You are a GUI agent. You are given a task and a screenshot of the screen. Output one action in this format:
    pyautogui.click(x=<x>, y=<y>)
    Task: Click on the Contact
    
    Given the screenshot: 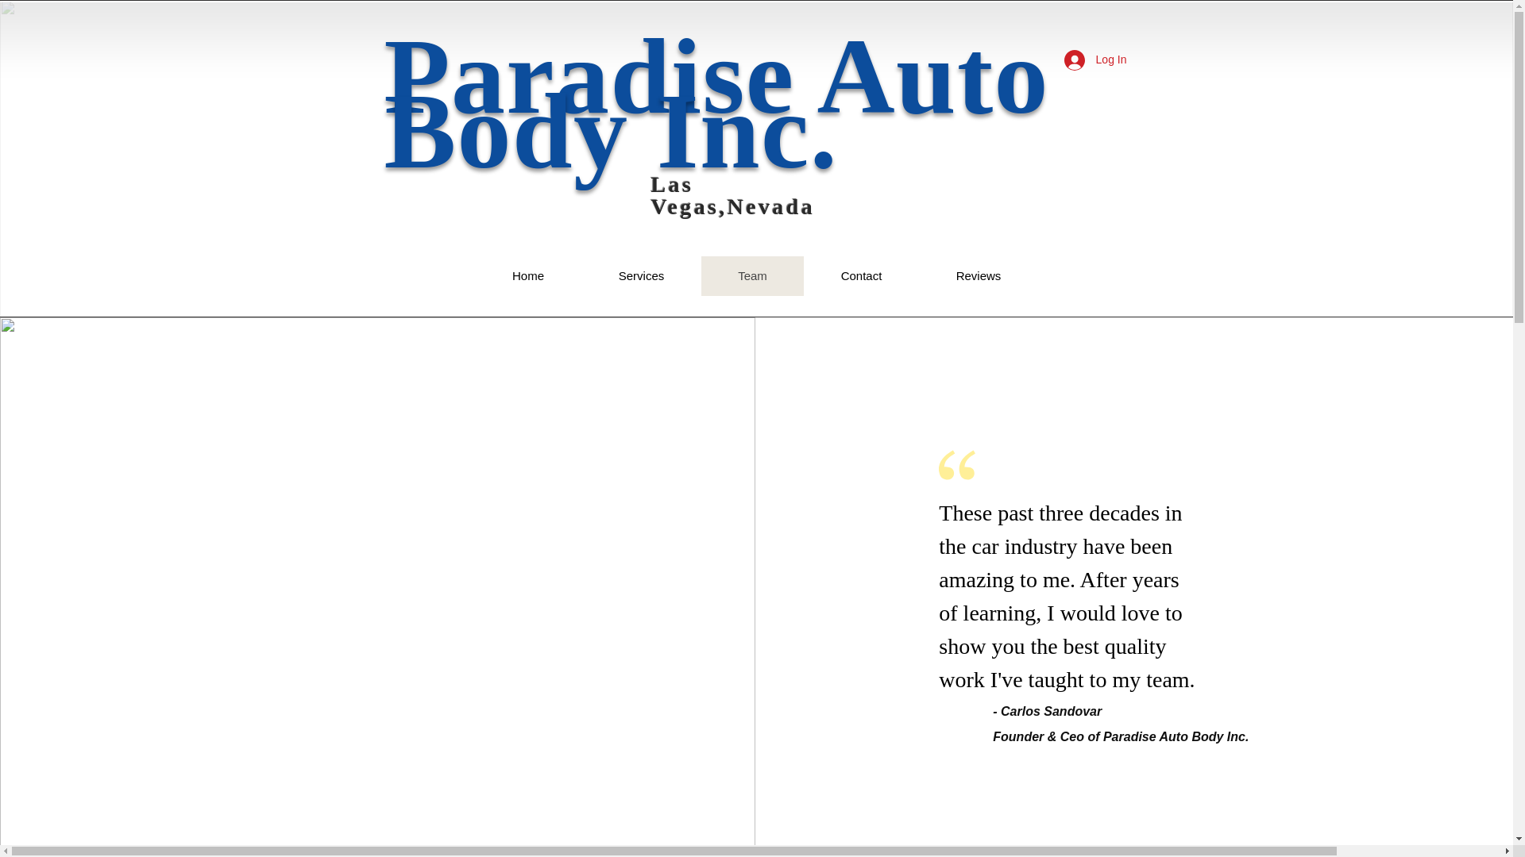 What is the action you would take?
    pyautogui.click(x=861, y=275)
    